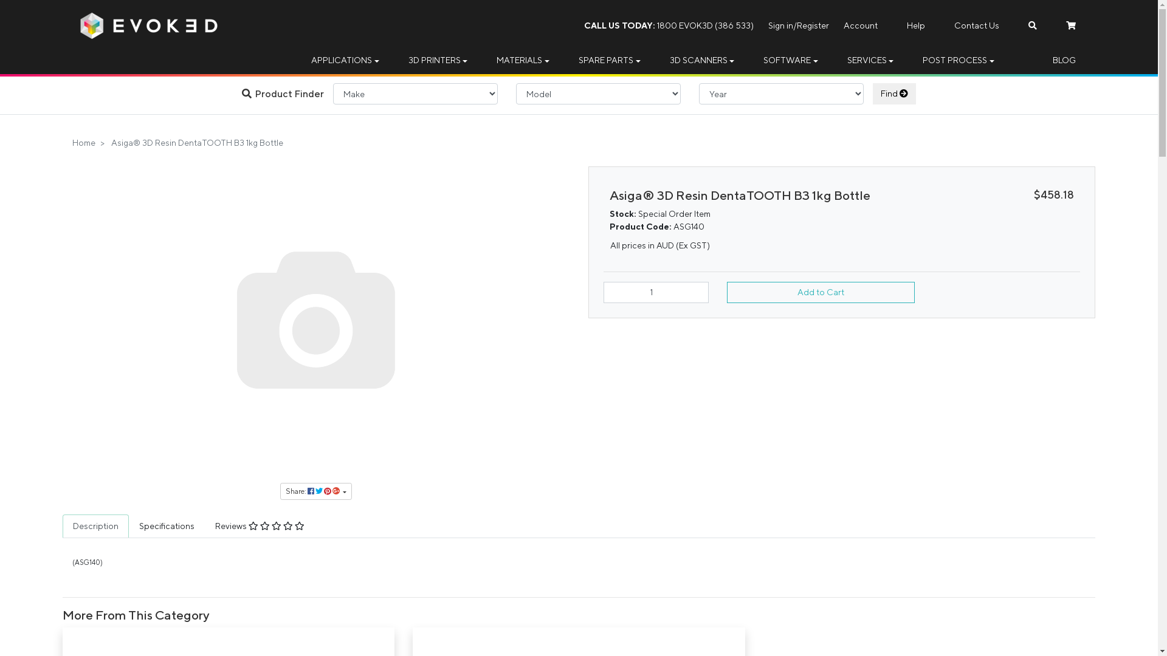  Describe the element at coordinates (316, 318) in the screenshot. I see `Product main image` at that location.